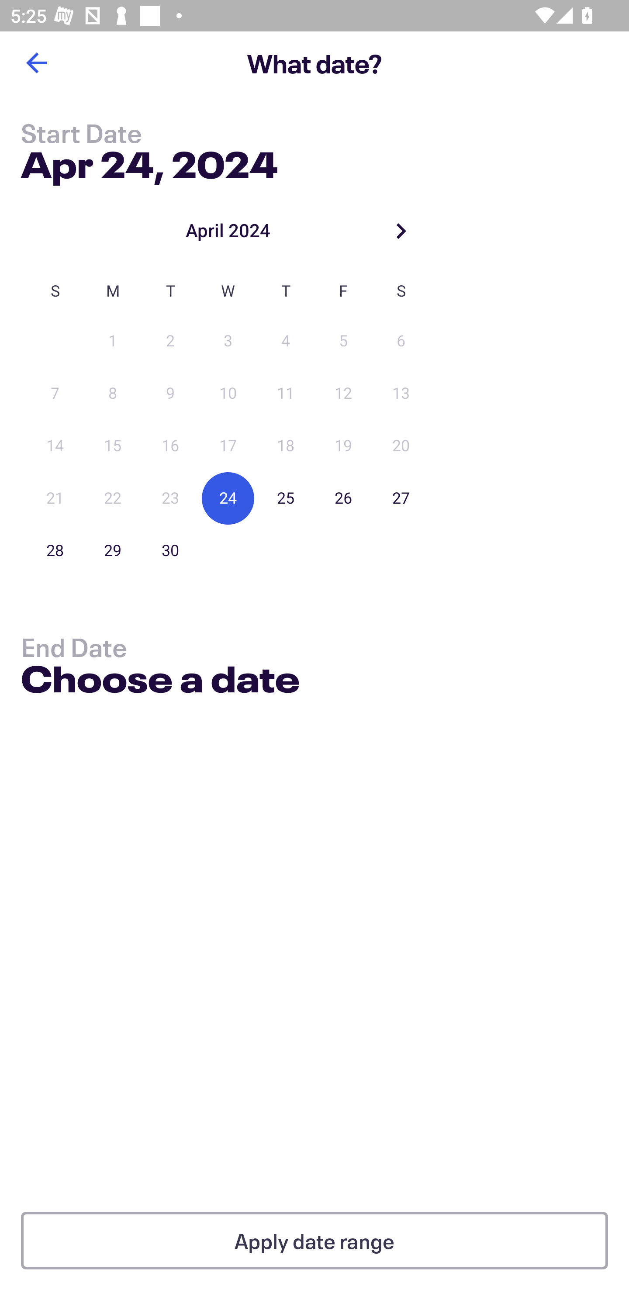 The width and height of the screenshot is (629, 1293). I want to click on 26 26 April 2024, so click(343, 498).